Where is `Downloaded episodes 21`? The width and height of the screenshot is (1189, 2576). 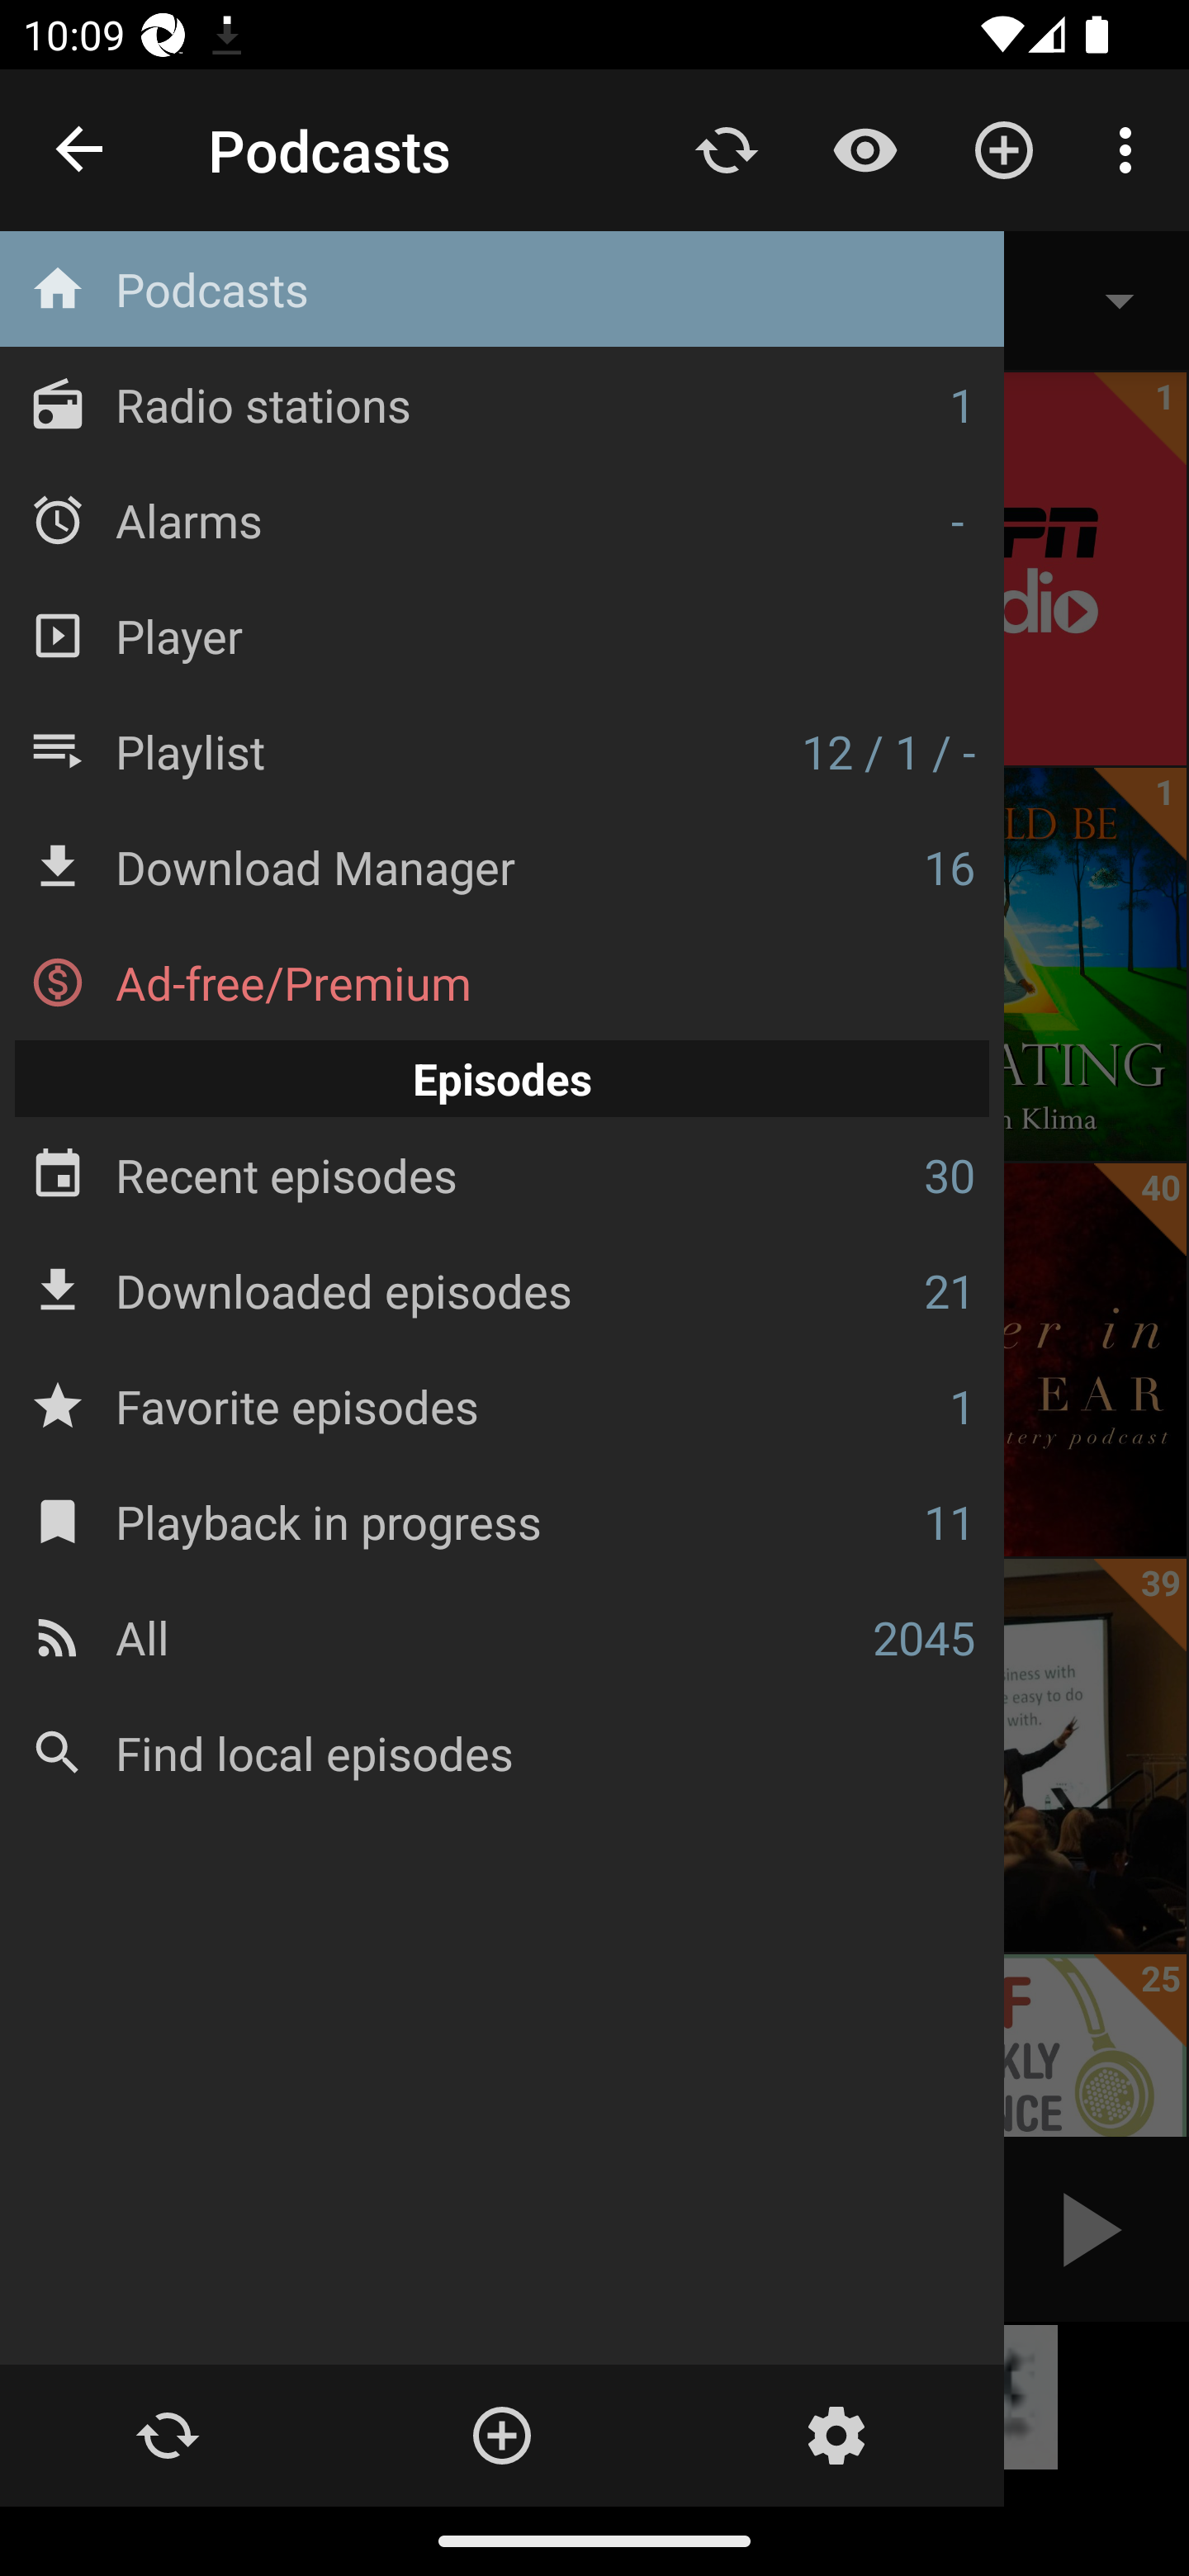 Downloaded episodes 21 is located at coordinates (502, 1290).